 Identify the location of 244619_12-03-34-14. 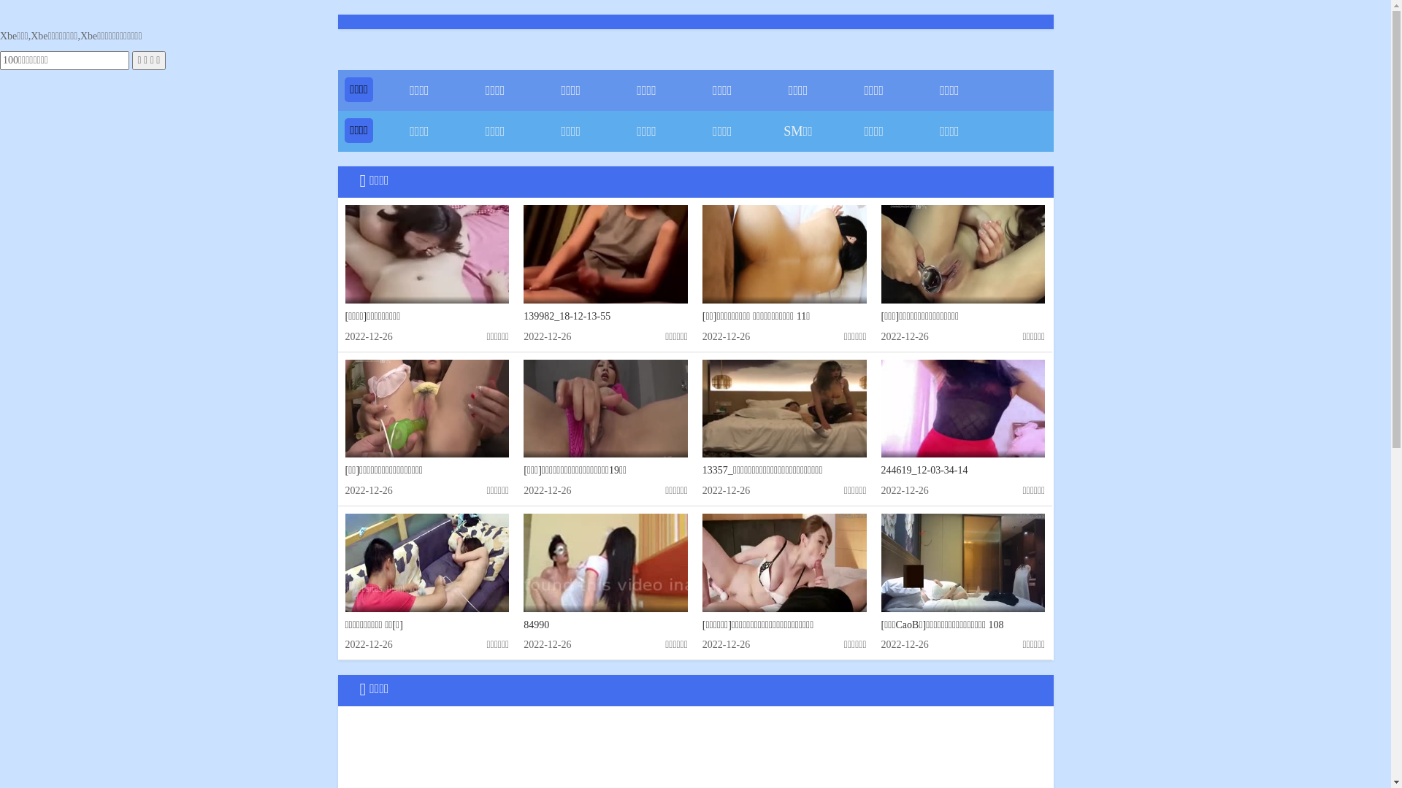
(924, 470).